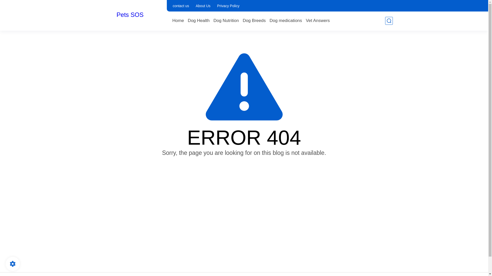  Describe the element at coordinates (181, 6) in the screenshot. I see `contact us` at that location.